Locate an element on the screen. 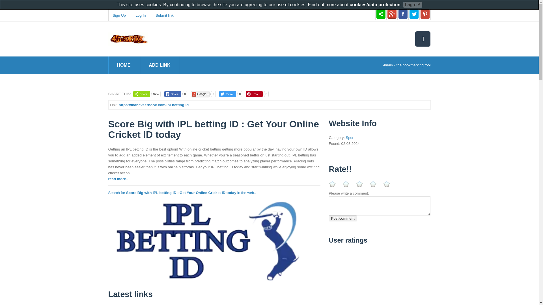  I agree! is located at coordinates (412, 5).